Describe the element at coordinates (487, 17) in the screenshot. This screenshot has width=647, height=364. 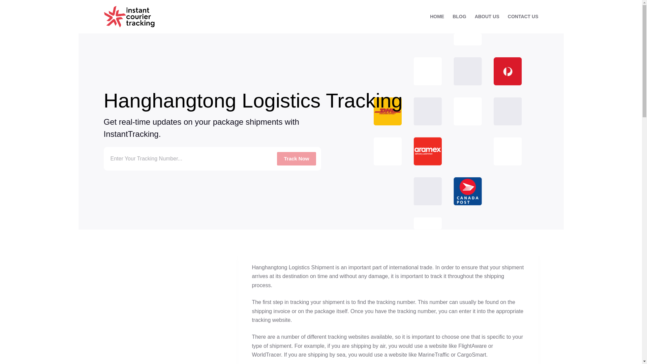
I see `ABOUT US` at that location.